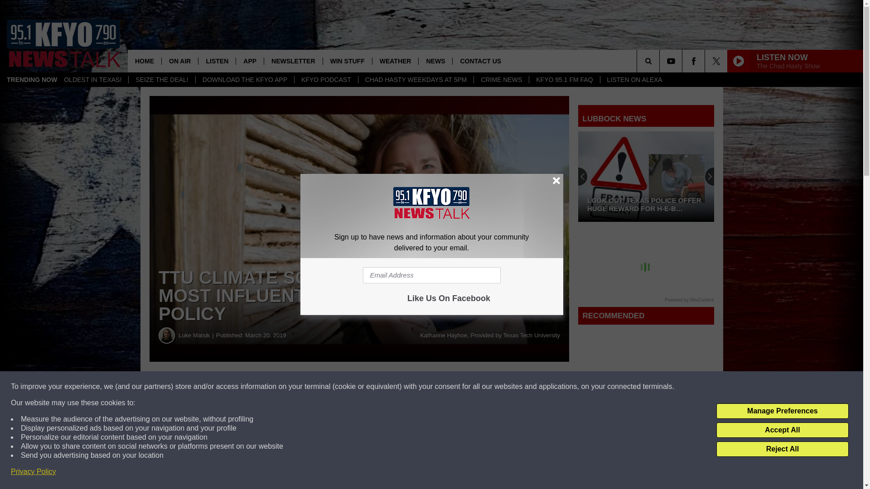  I want to click on ON AIR, so click(179, 61).